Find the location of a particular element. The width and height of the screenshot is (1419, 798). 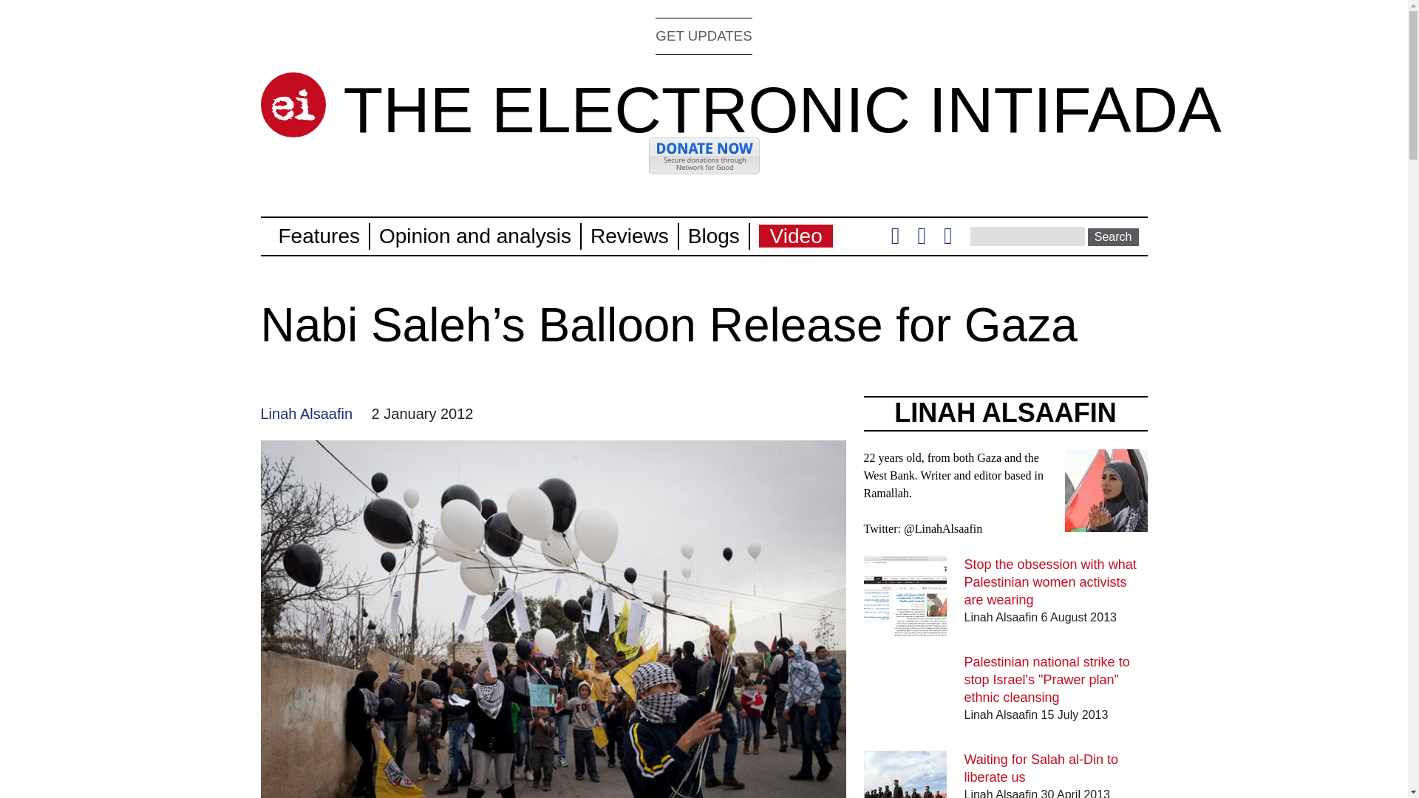

Home is located at coordinates (782, 109).